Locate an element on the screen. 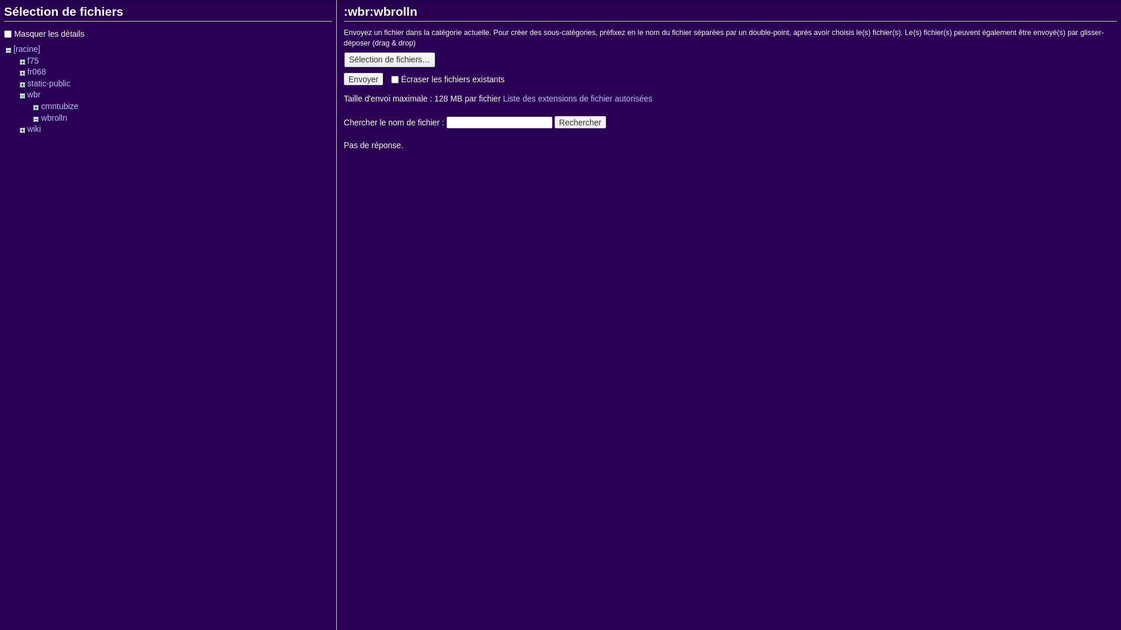 The width and height of the screenshot is (1121, 630). wiki is located at coordinates (34, 129).